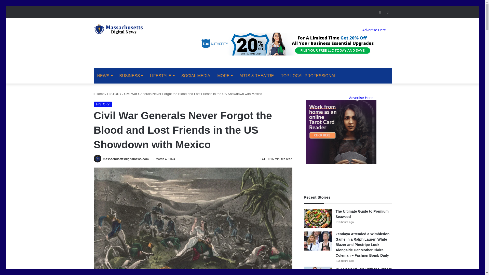 Image resolution: width=489 pixels, height=275 pixels. I want to click on SOCIAL MEDIA, so click(196, 76).